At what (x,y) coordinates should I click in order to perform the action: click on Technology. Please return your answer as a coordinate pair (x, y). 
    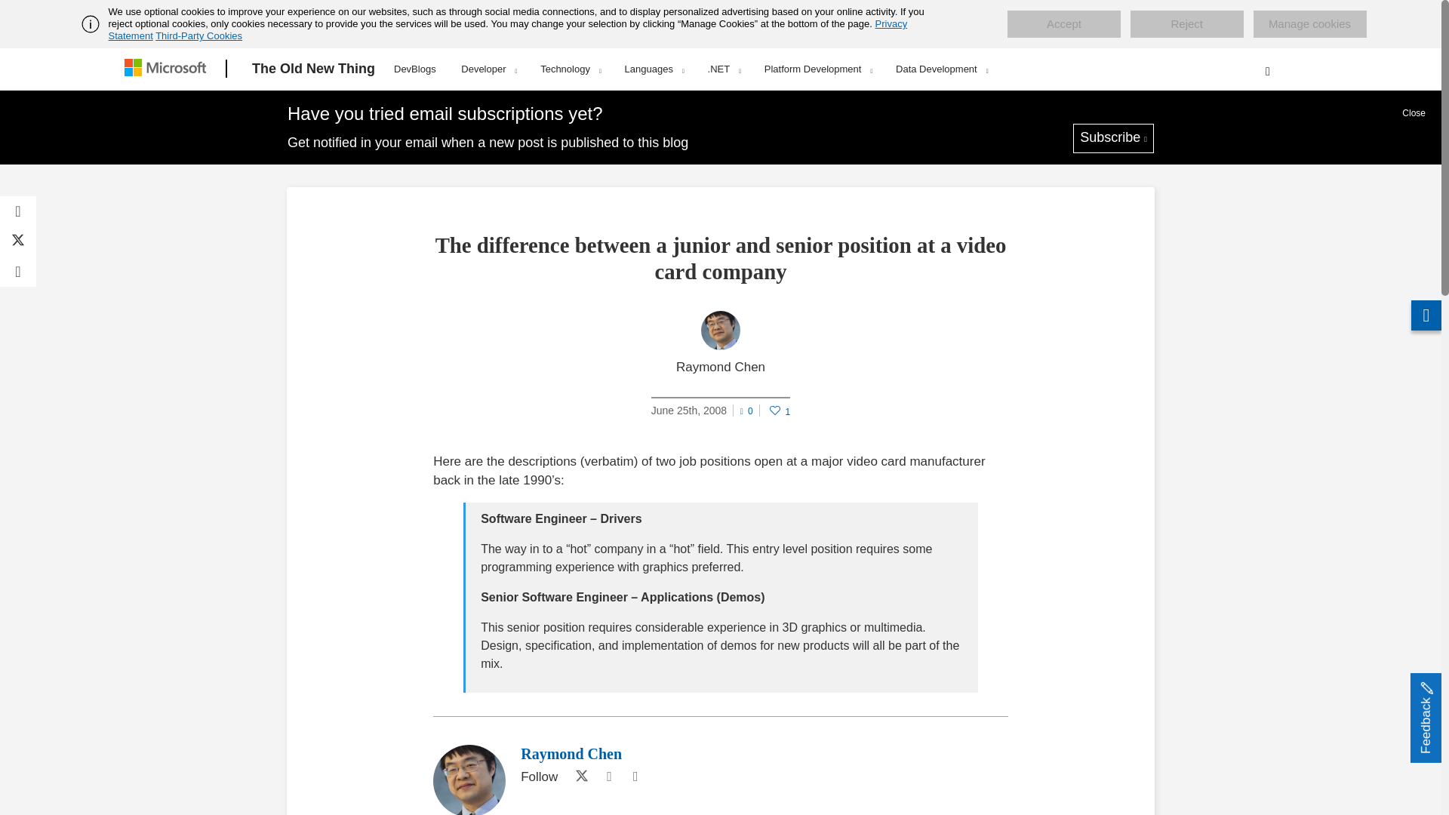
    Looking at the image, I should click on (570, 69).